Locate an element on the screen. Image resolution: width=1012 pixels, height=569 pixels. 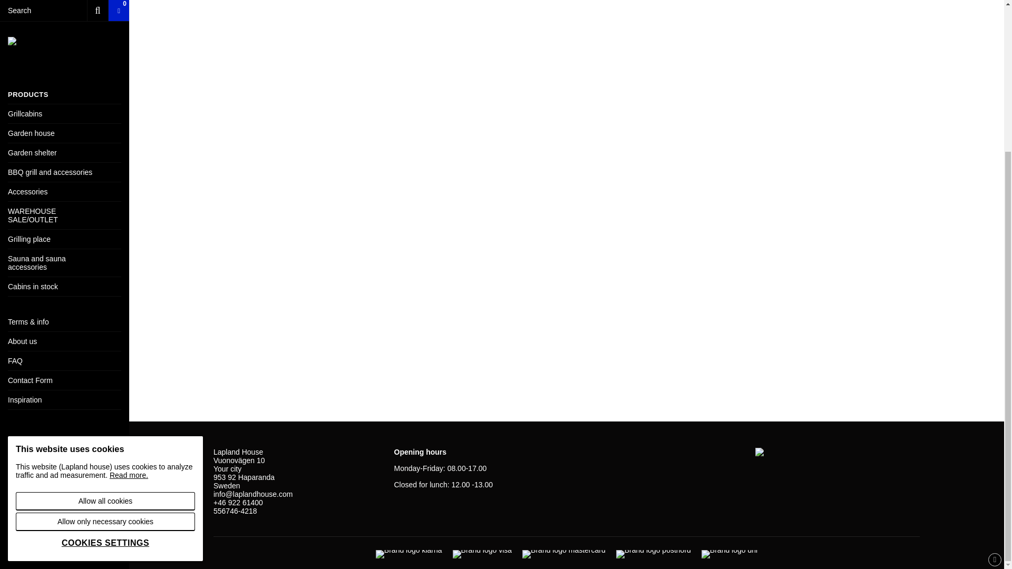
Sauna and sauna accessories is located at coordinates (64, 62).